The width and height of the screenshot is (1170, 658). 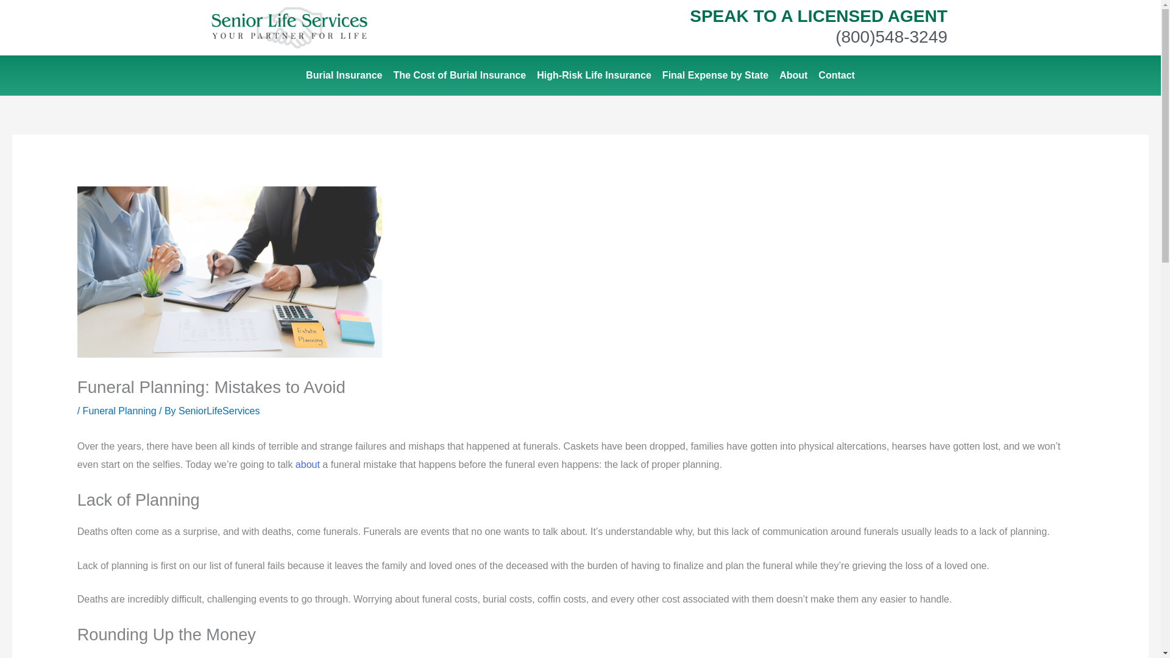 What do you see at coordinates (594, 76) in the screenshot?
I see `High-Risk Life Insurance` at bounding box center [594, 76].